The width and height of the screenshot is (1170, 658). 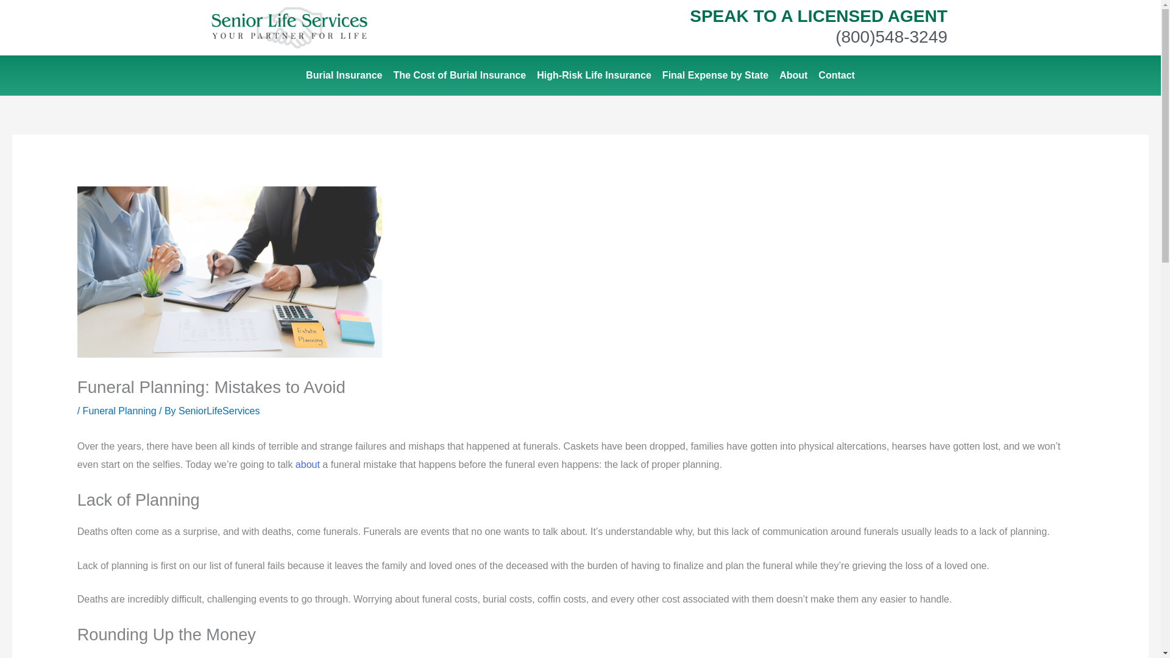 What do you see at coordinates (594, 76) in the screenshot?
I see `High-Risk Life Insurance` at bounding box center [594, 76].